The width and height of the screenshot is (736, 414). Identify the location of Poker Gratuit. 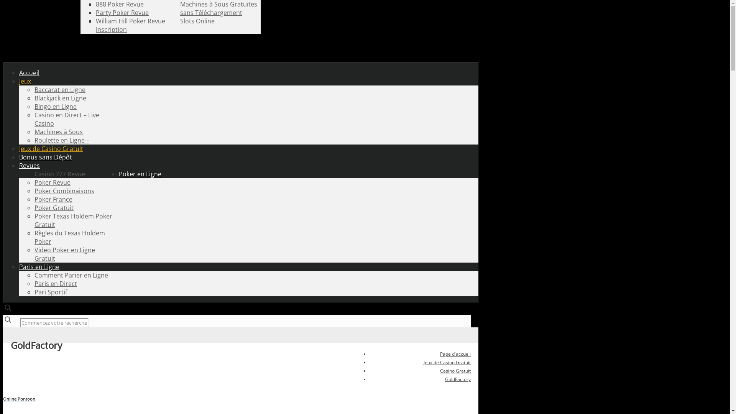
(54, 208).